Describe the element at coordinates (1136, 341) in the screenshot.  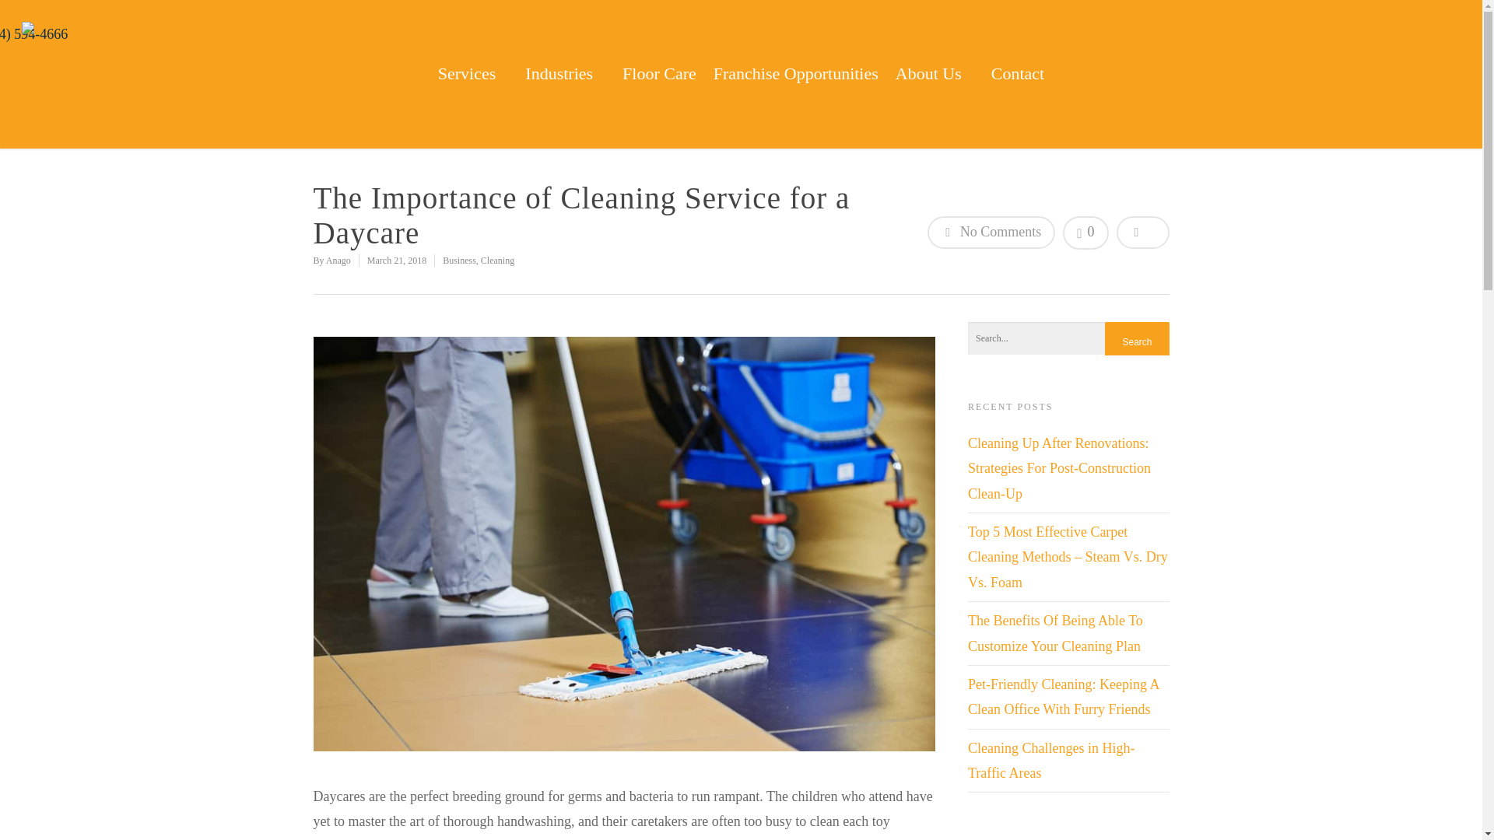
I see `Search` at that location.